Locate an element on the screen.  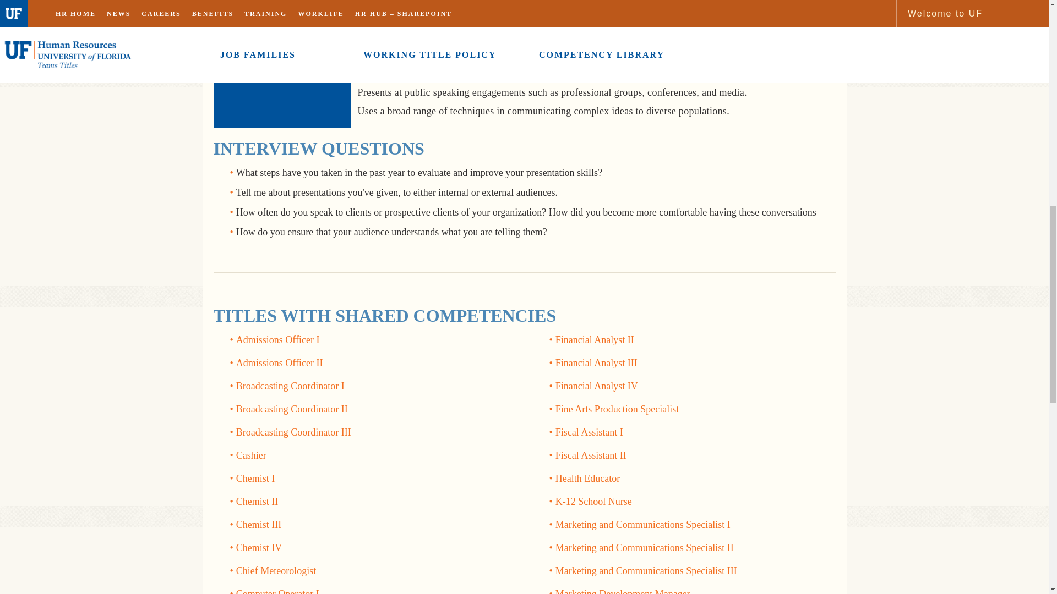
Chemist I is located at coordinates (255, 479).